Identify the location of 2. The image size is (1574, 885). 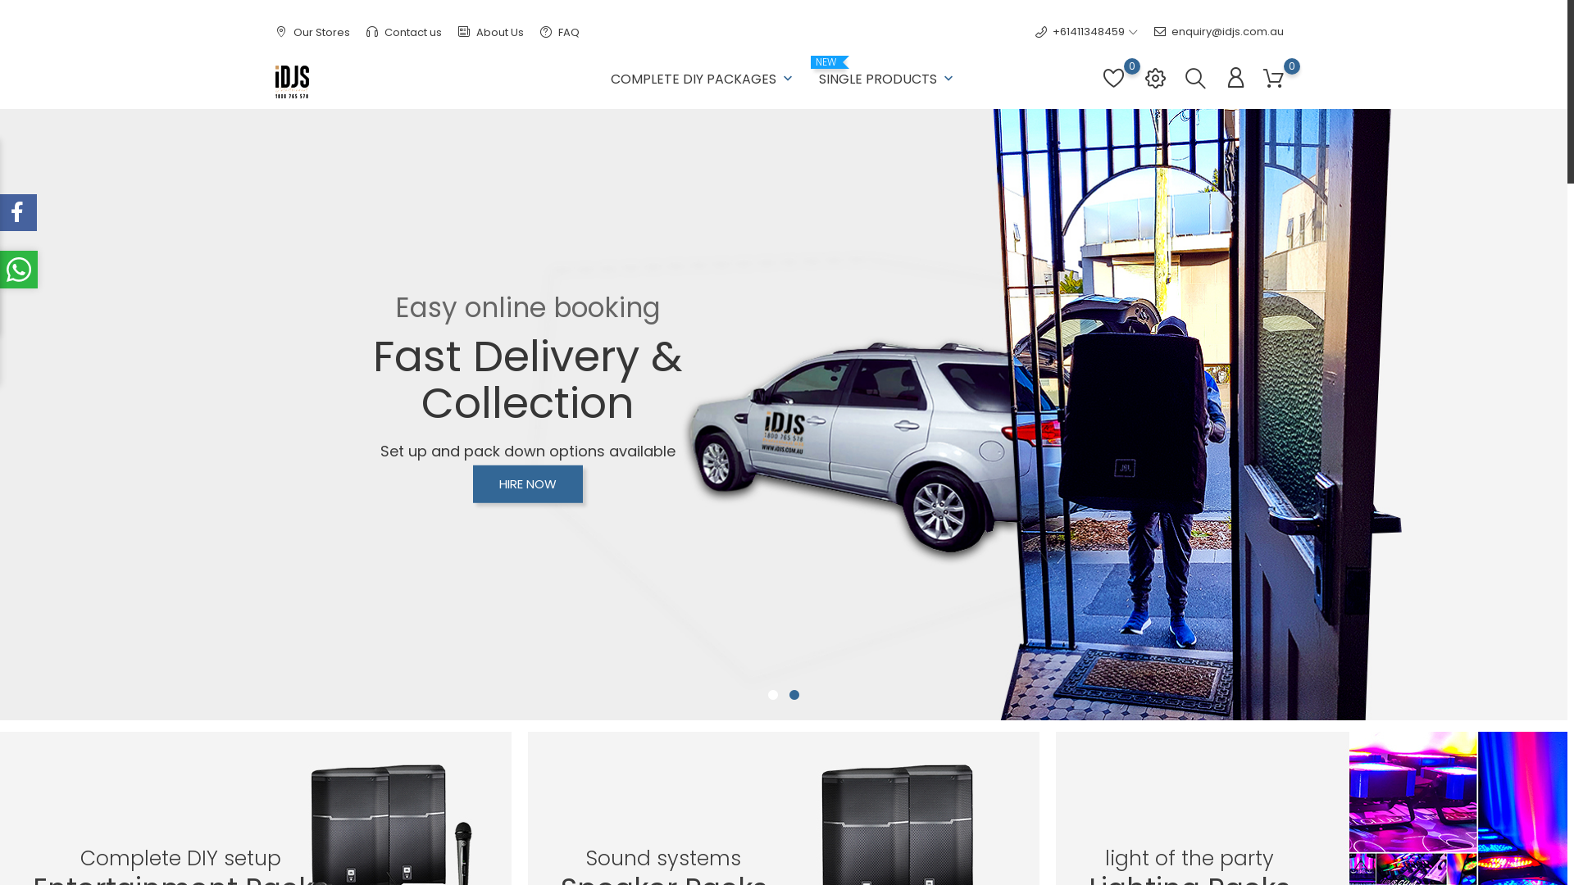
(794, 696).